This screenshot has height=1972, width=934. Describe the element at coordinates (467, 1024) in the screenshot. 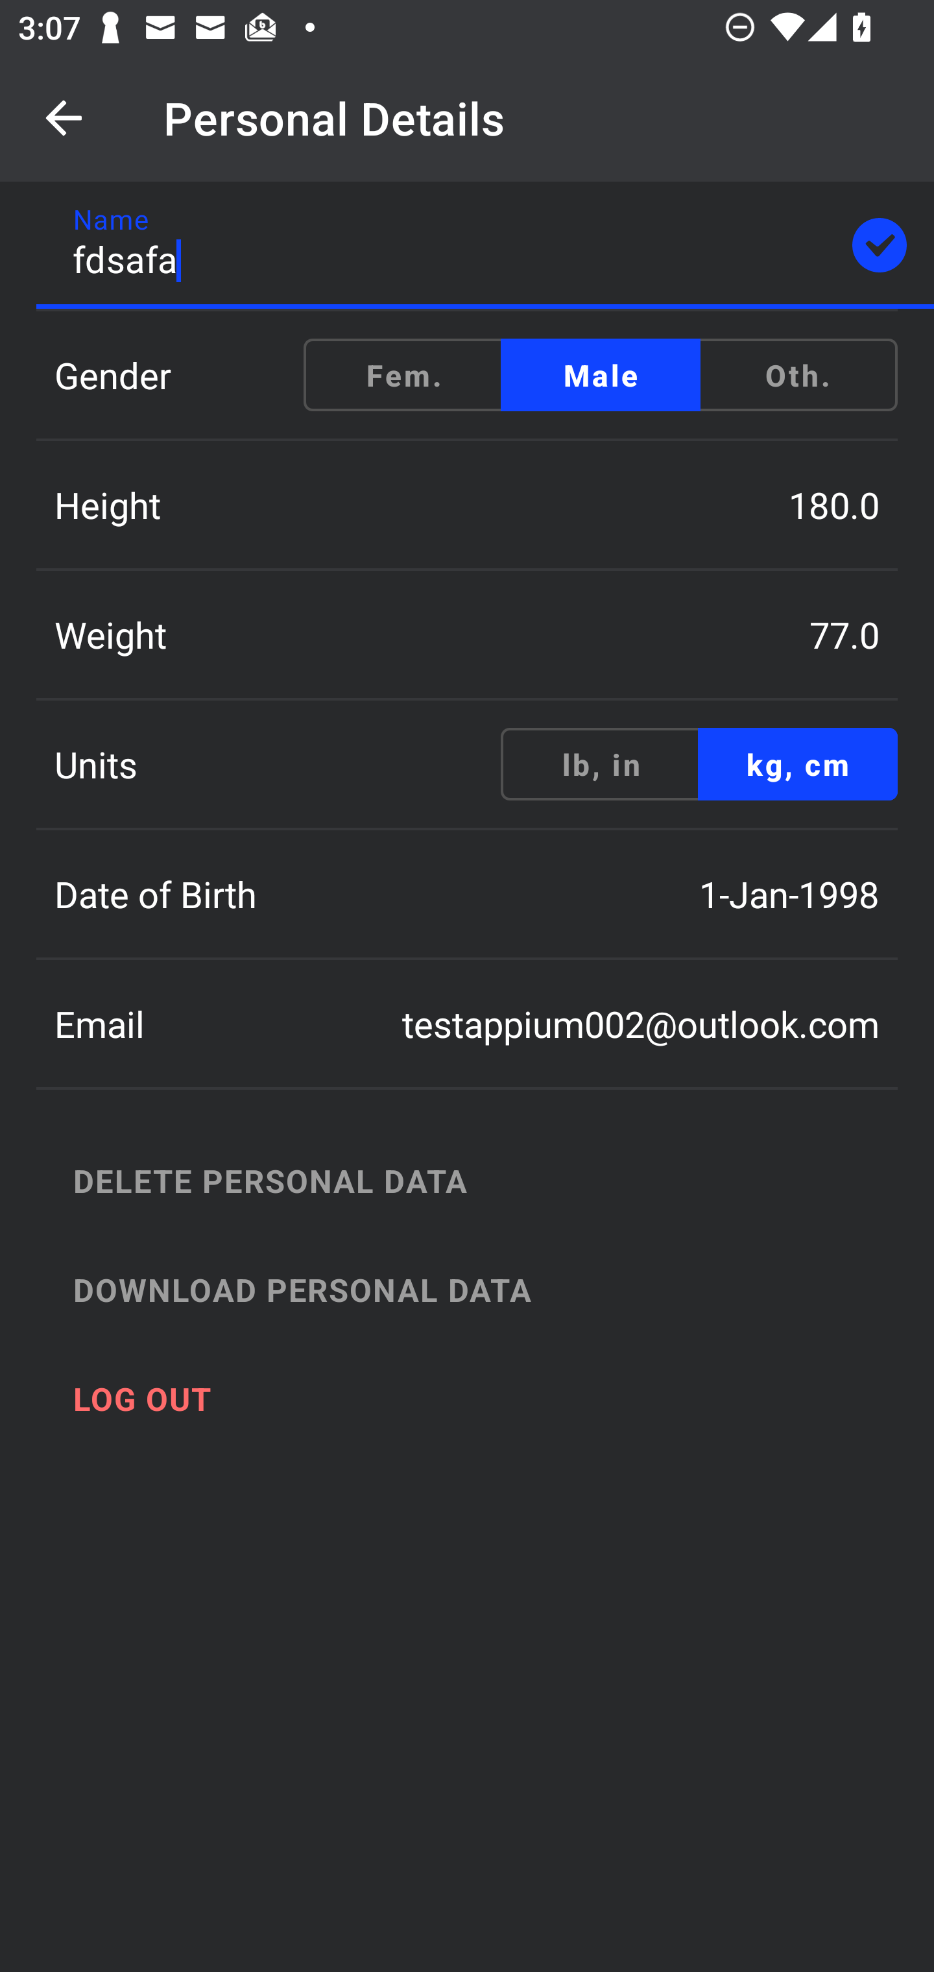

I see `Email testappium002@outlook.com` at that location.